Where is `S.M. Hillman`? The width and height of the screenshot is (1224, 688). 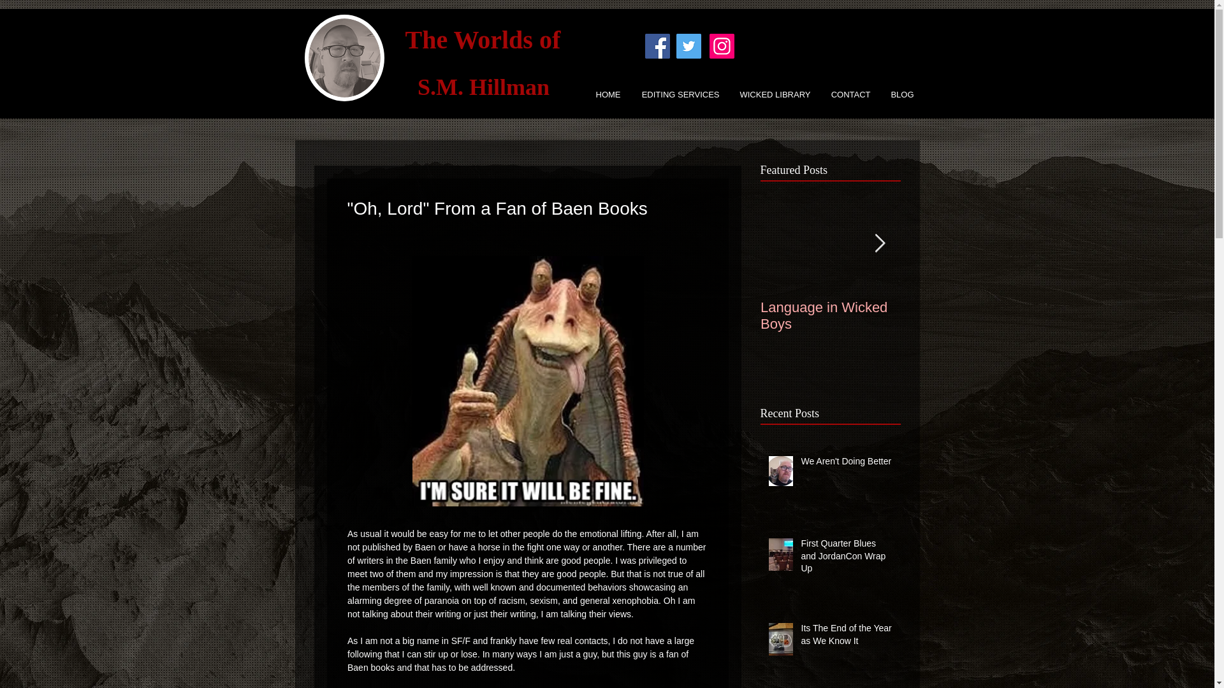 S.M. Hillman is located at coordinates (483, 87).